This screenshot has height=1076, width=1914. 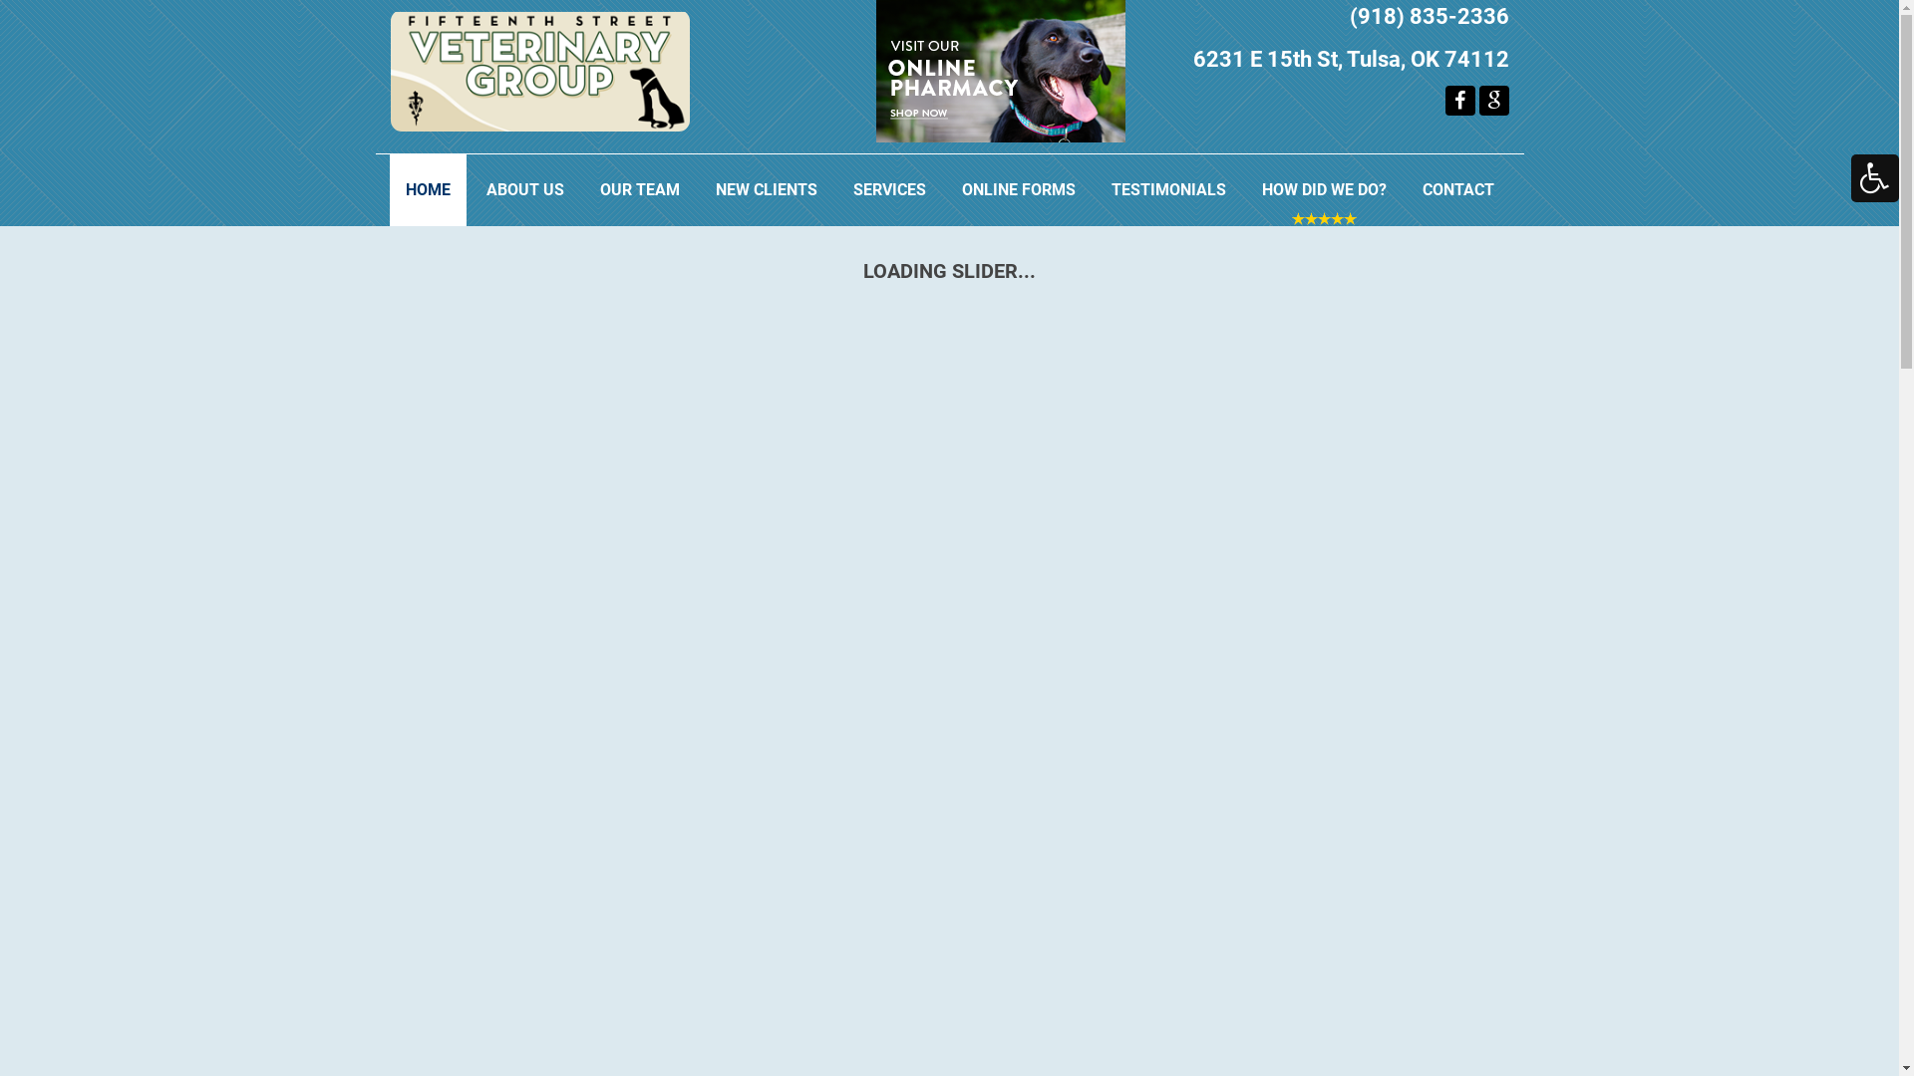 What do you see at coordinates (1457, 190) in the screenshot?
I see `CONTACT` at bounding box center [1457, 190].